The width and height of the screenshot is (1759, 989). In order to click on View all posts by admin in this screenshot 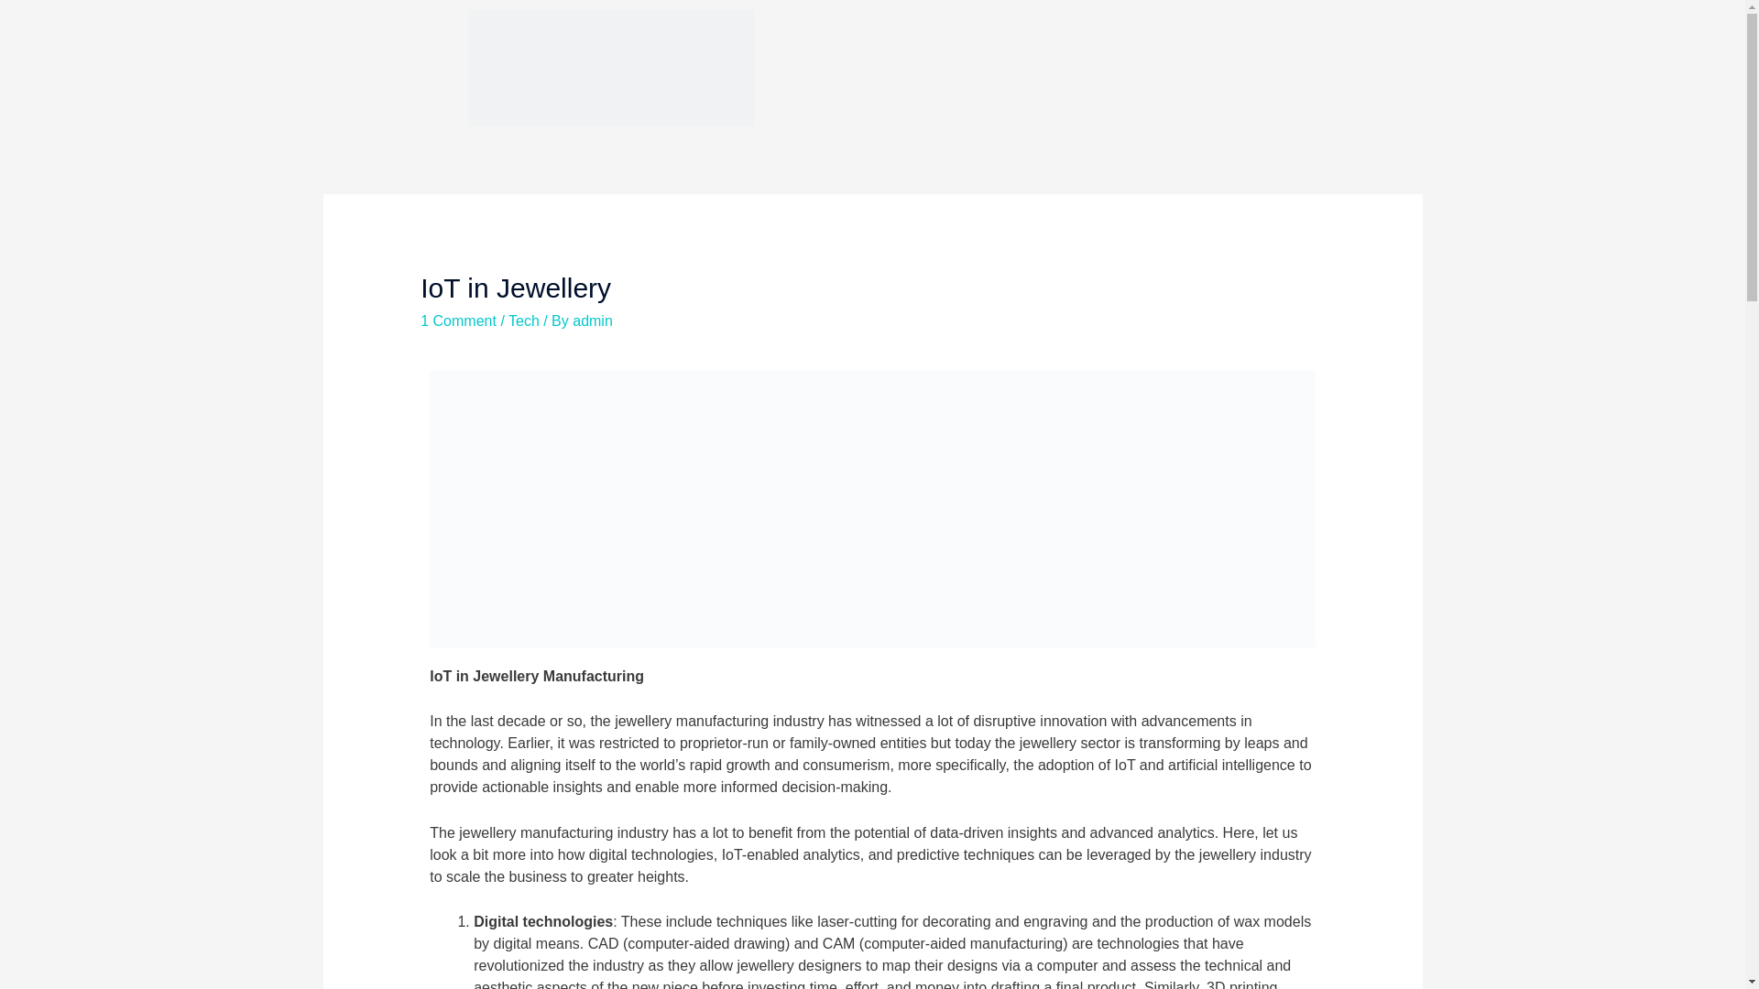, I will do `click(592, 321)`.